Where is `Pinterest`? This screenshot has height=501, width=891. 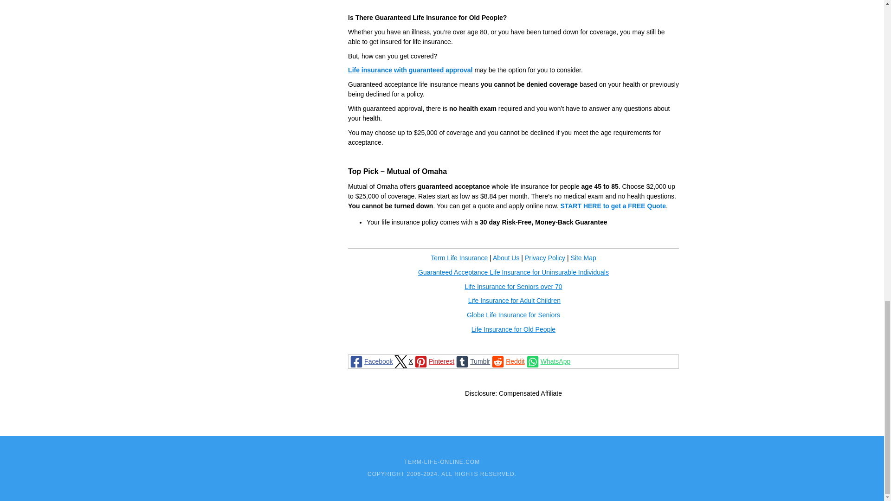
Pinterest is located at coordinates (433, 361).